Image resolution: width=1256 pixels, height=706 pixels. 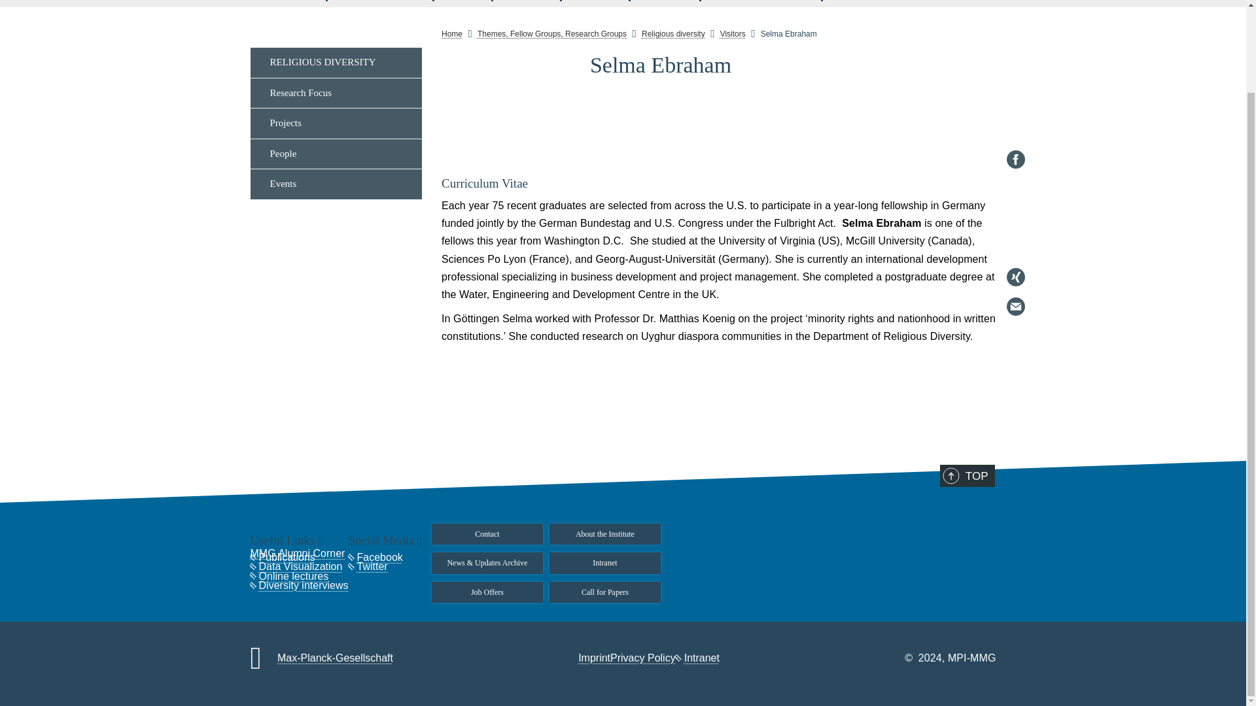 What do you see at coordinates (1015, 92) in the screenshot?
I see `LinkedIn` at bounding box center [1015, 92].